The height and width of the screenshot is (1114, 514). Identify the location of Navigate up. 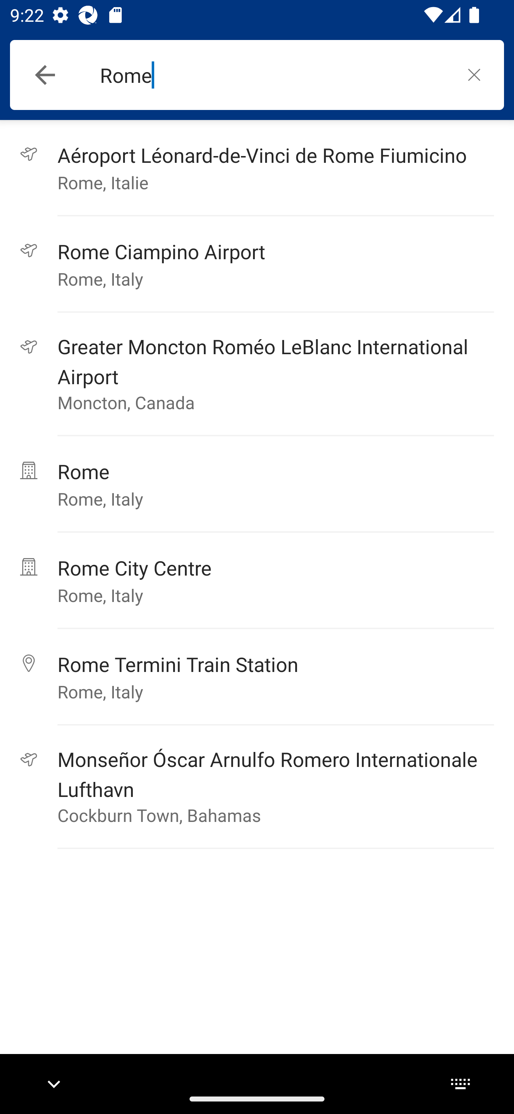
(45, 75).